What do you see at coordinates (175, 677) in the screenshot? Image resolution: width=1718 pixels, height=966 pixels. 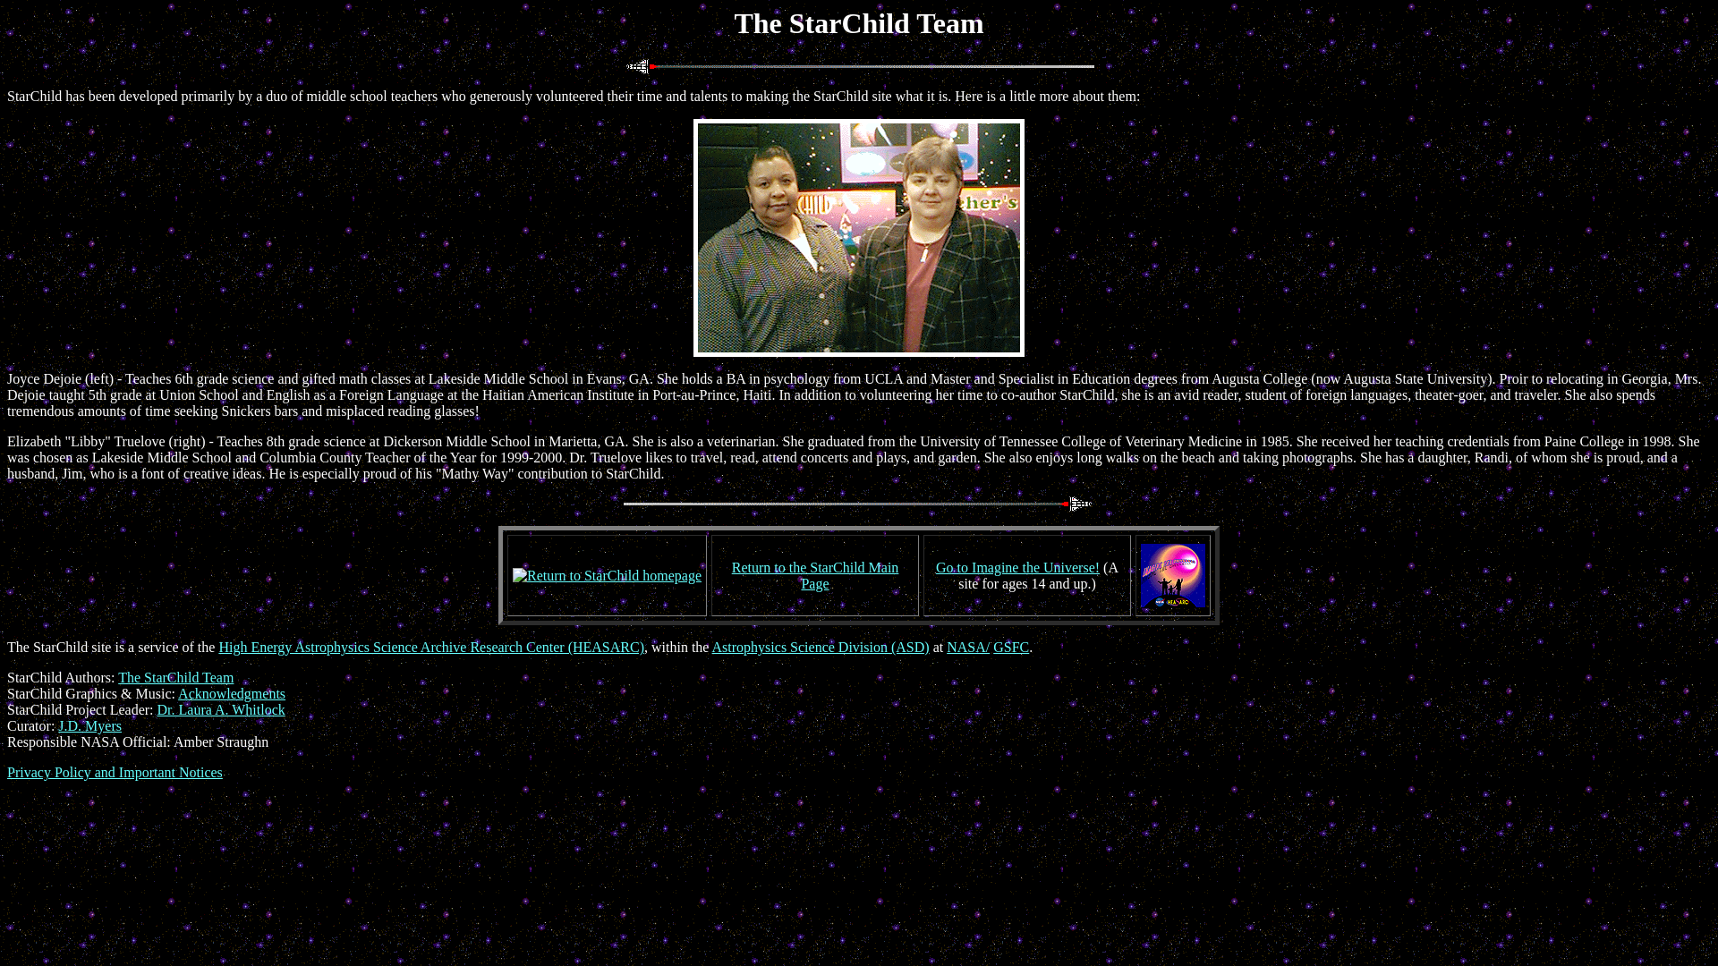 I see `The StarChild Team` at bounding box center [175, 677].